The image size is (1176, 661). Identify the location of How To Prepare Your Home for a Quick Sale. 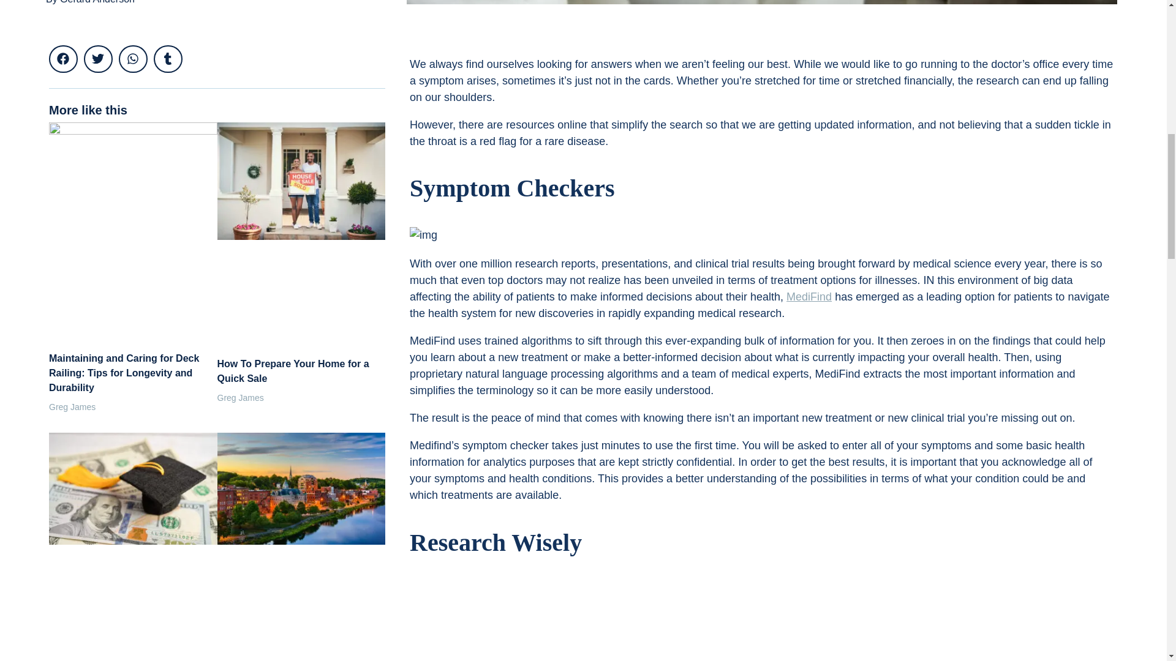
(293, 371).